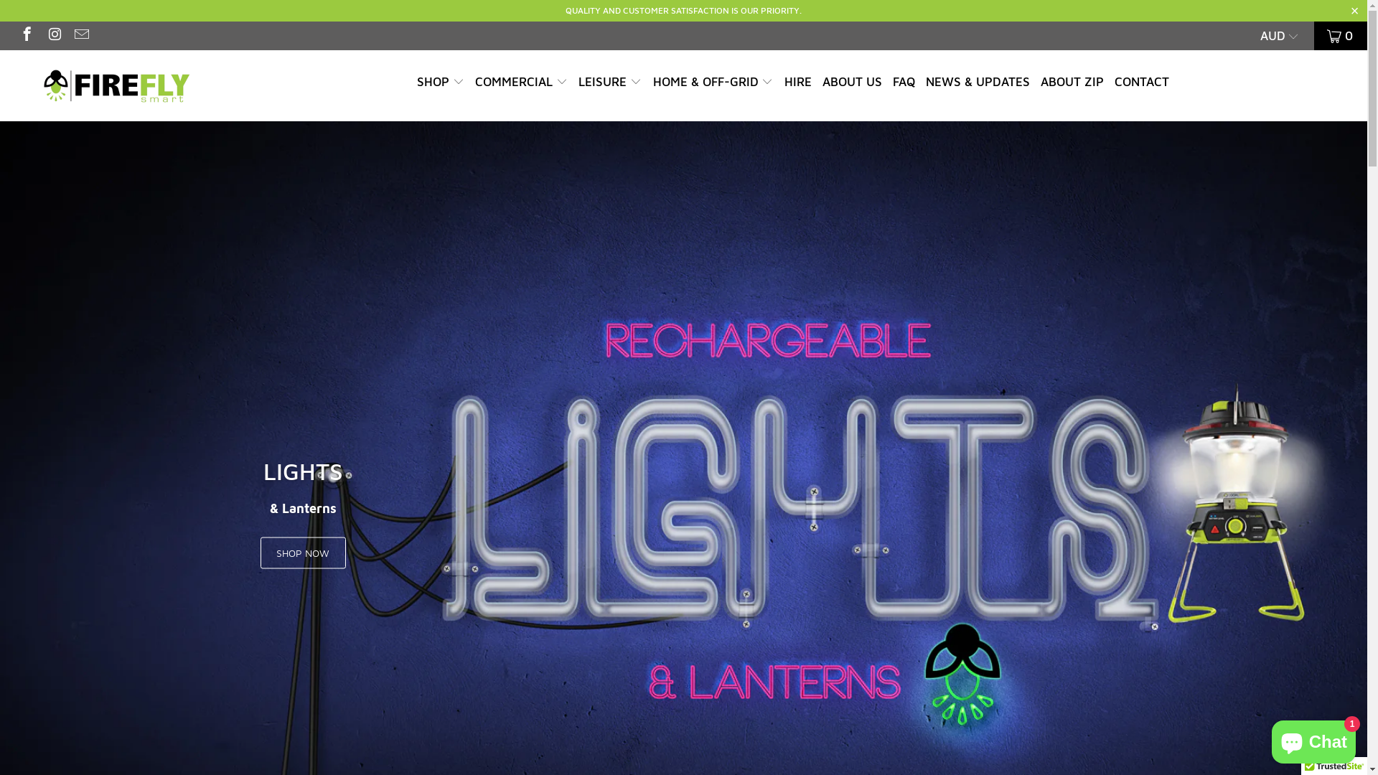 Image resolution: width=1378 pixels, height=775 pixels. I want to click on FireFly Smart on Instagram, so click(53, 36).